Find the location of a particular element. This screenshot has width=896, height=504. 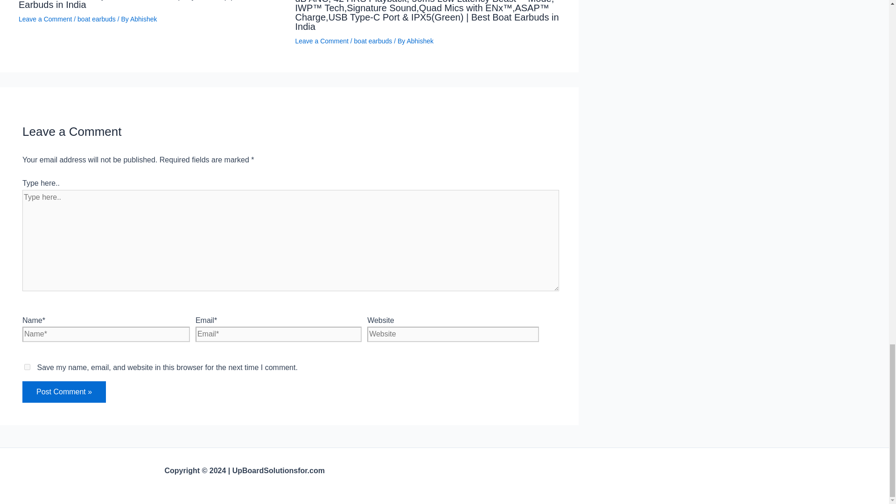

yes is located at coordinates (27, 367).